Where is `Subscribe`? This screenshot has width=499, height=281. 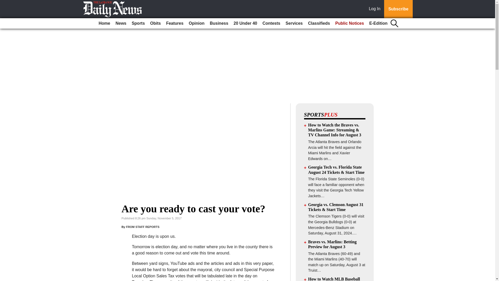
Subscribe is located at coordinates (398, 9).